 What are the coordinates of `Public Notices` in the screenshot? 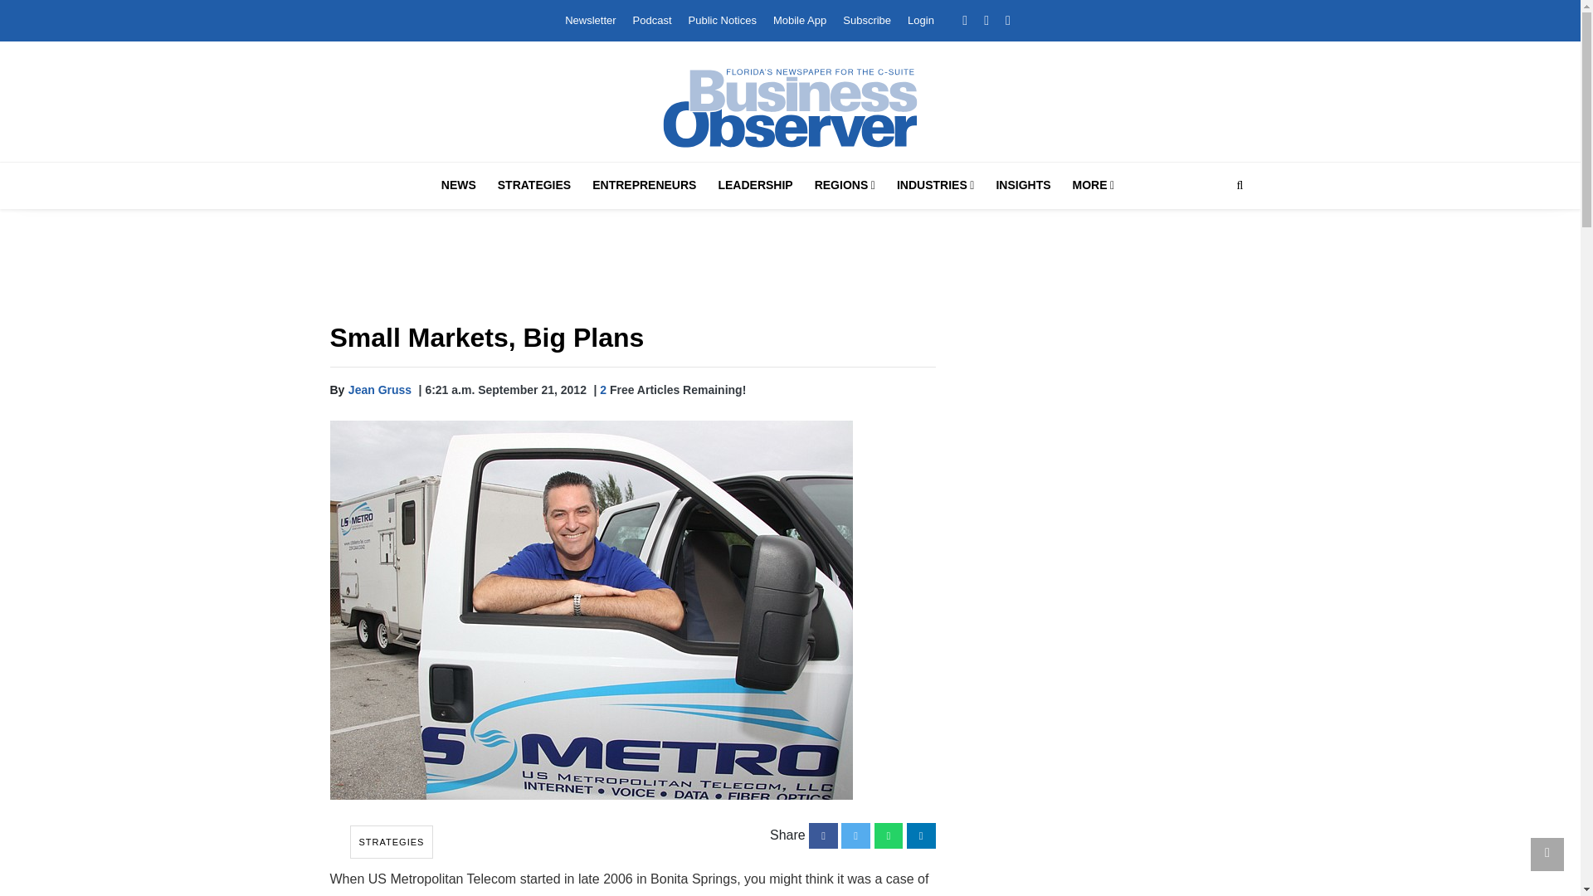 It's located at (722, 20).